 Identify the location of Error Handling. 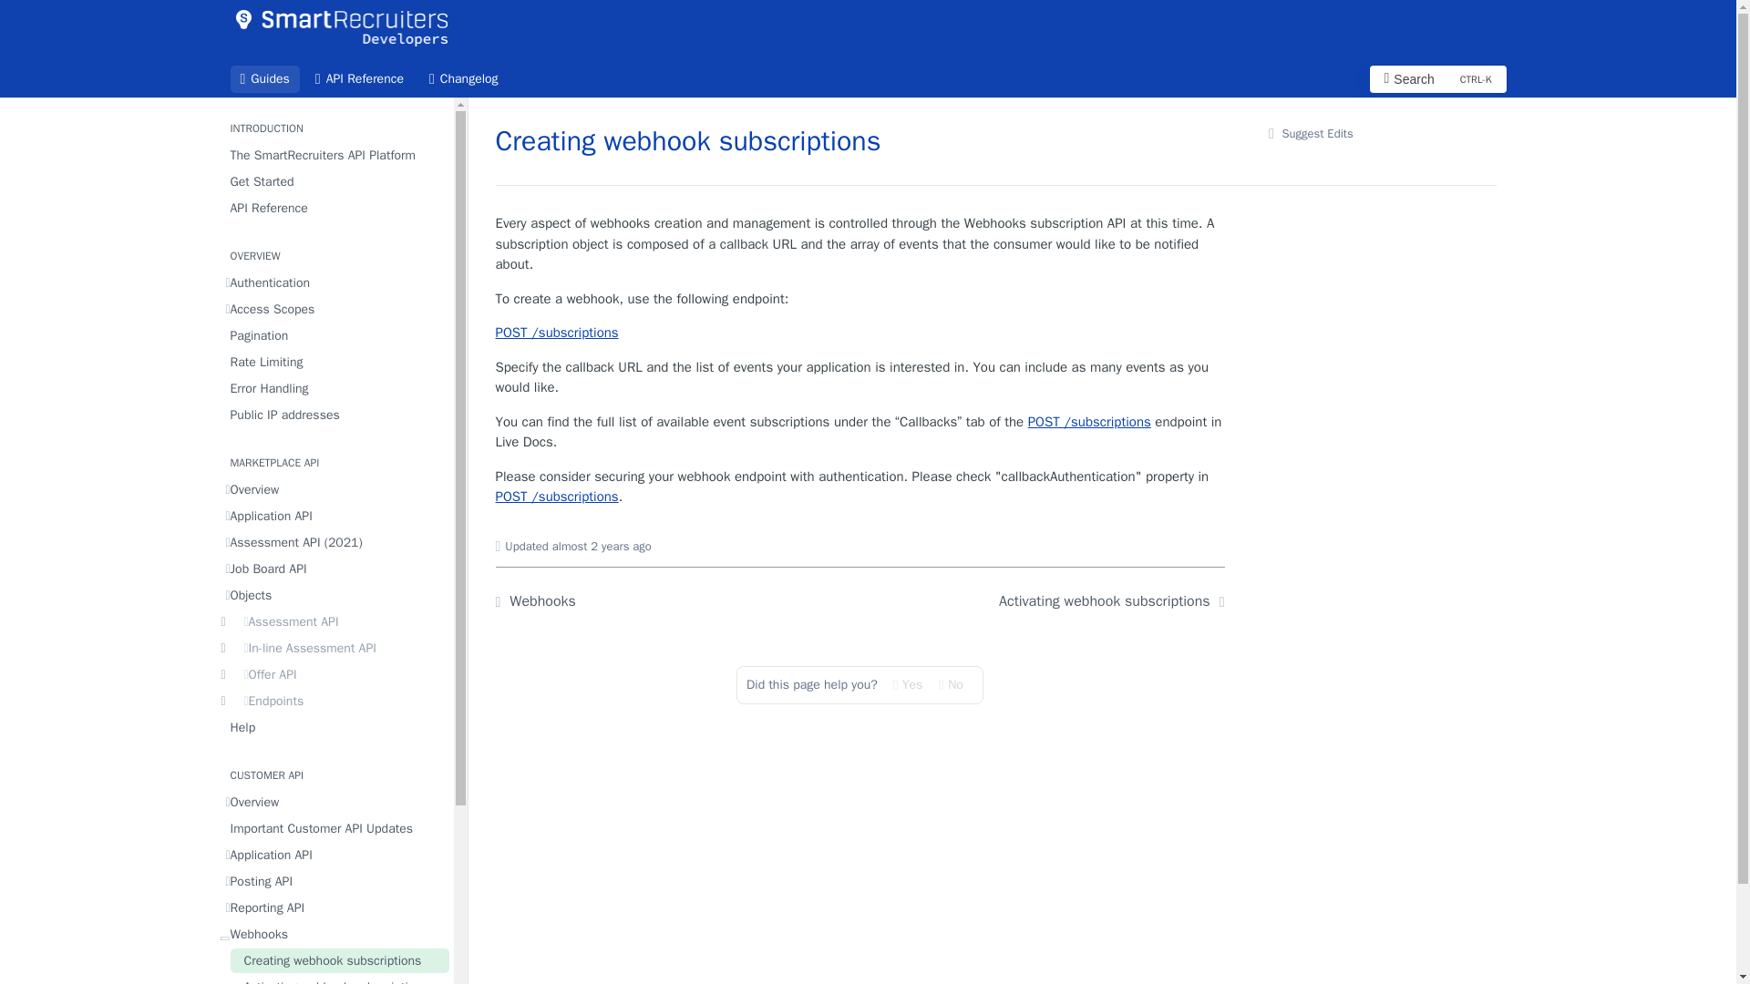
(264, 78).